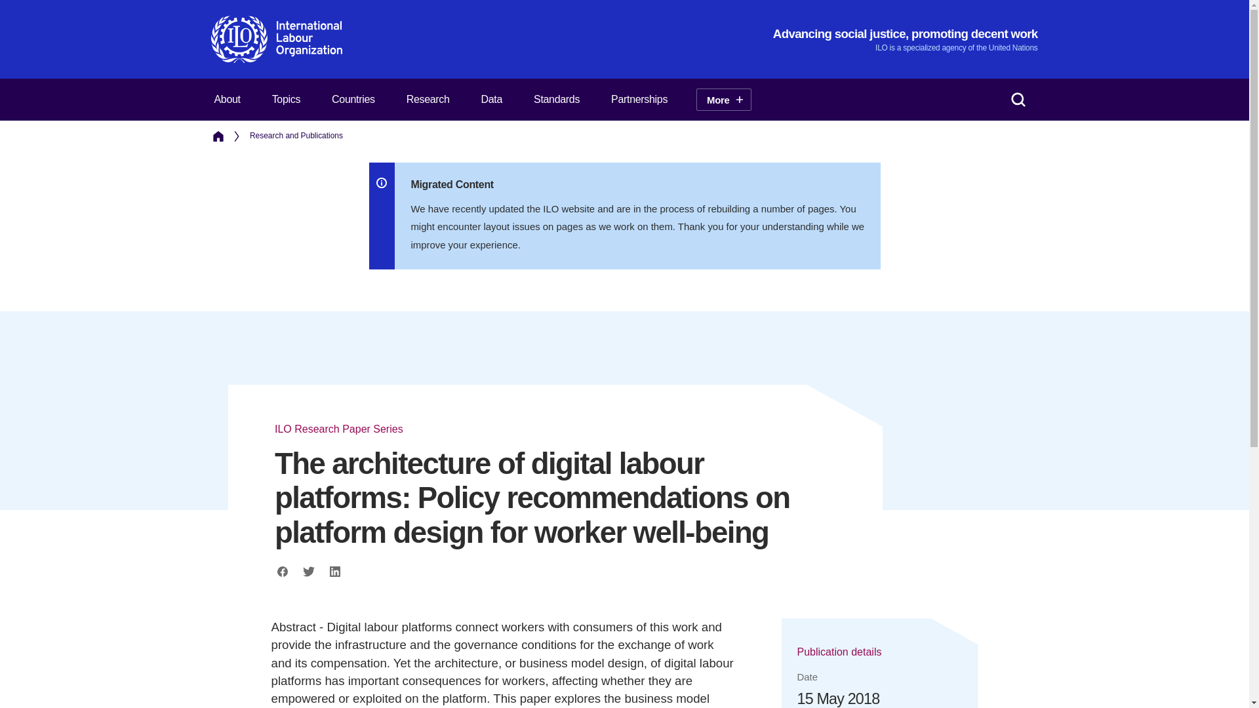 Image resolution: width=1259 pixels, height=708 pixels. Describe the element at coordinates (282, 572) in the screenshot. I see `Facebook` at that location.